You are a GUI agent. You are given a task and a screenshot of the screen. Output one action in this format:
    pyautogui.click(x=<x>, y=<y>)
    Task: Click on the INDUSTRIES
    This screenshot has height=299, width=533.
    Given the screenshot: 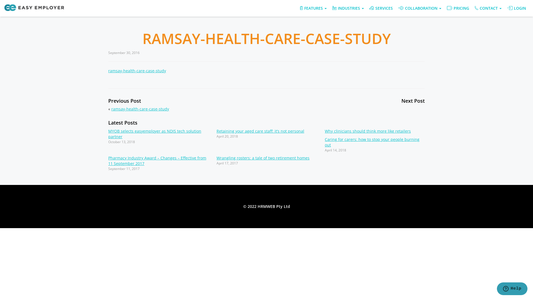 What is the action you would take?
    pyautogui.click(x=348, y=8)
    